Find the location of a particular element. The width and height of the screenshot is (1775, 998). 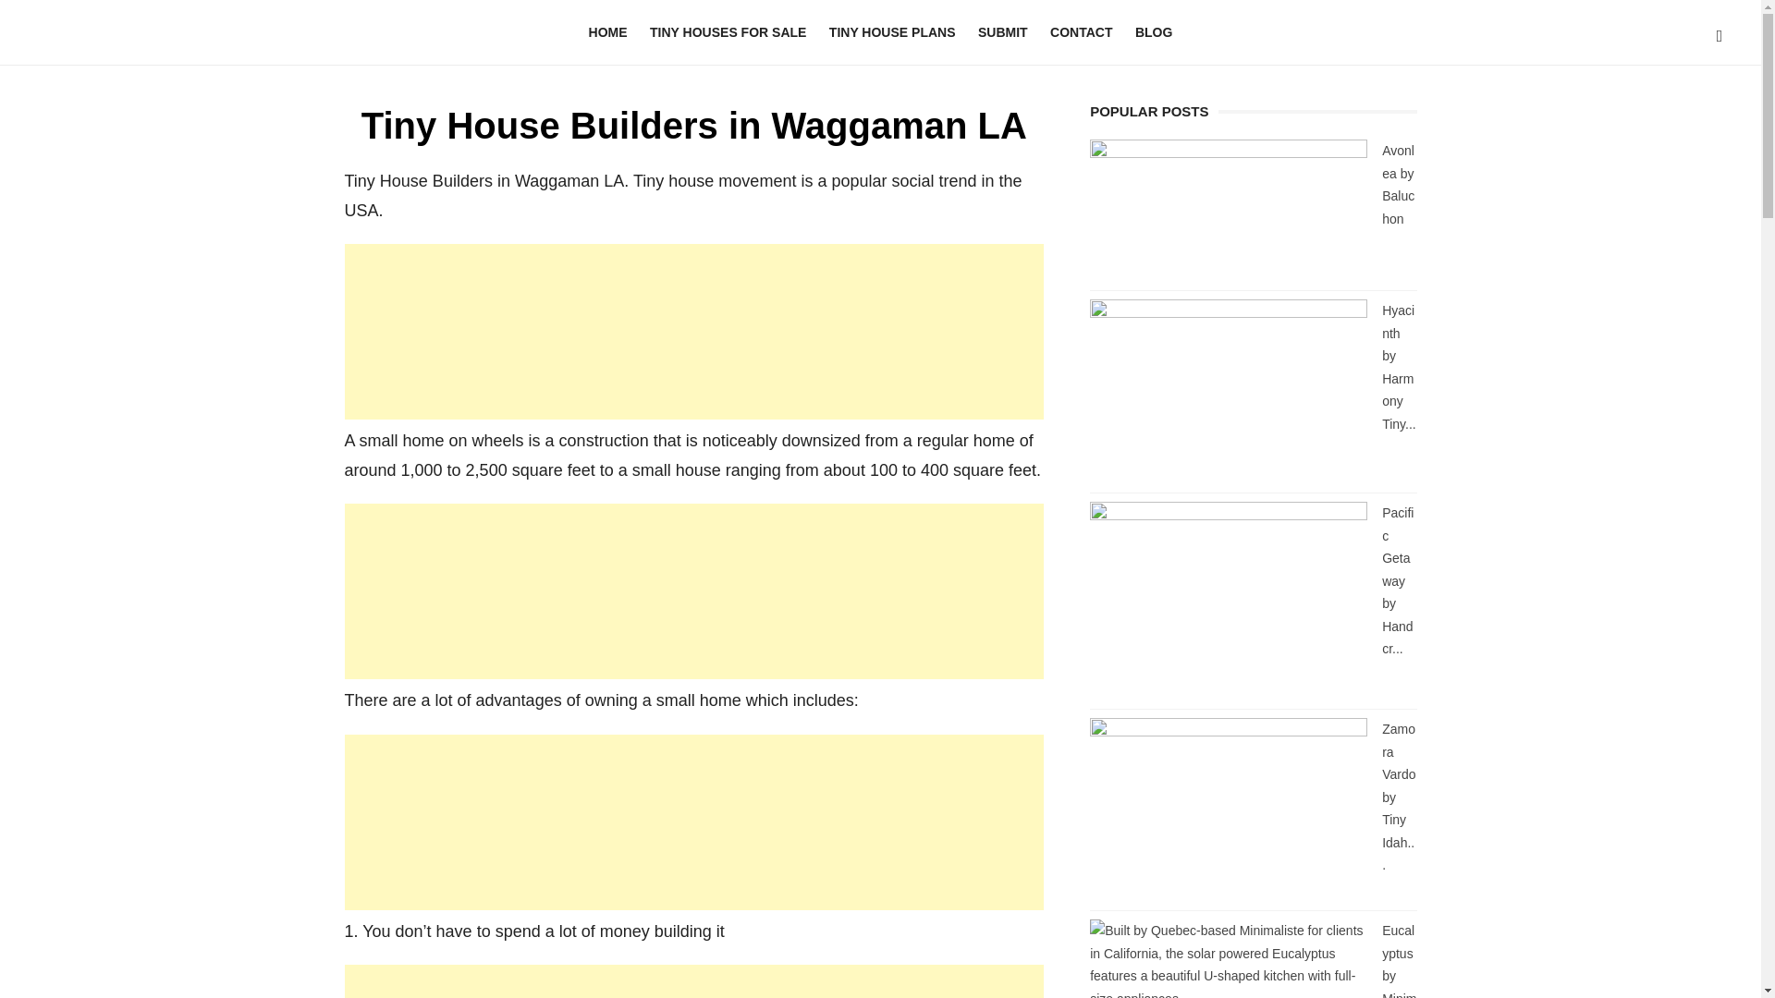

SUBMIT is located at coordinates (1002, 32).